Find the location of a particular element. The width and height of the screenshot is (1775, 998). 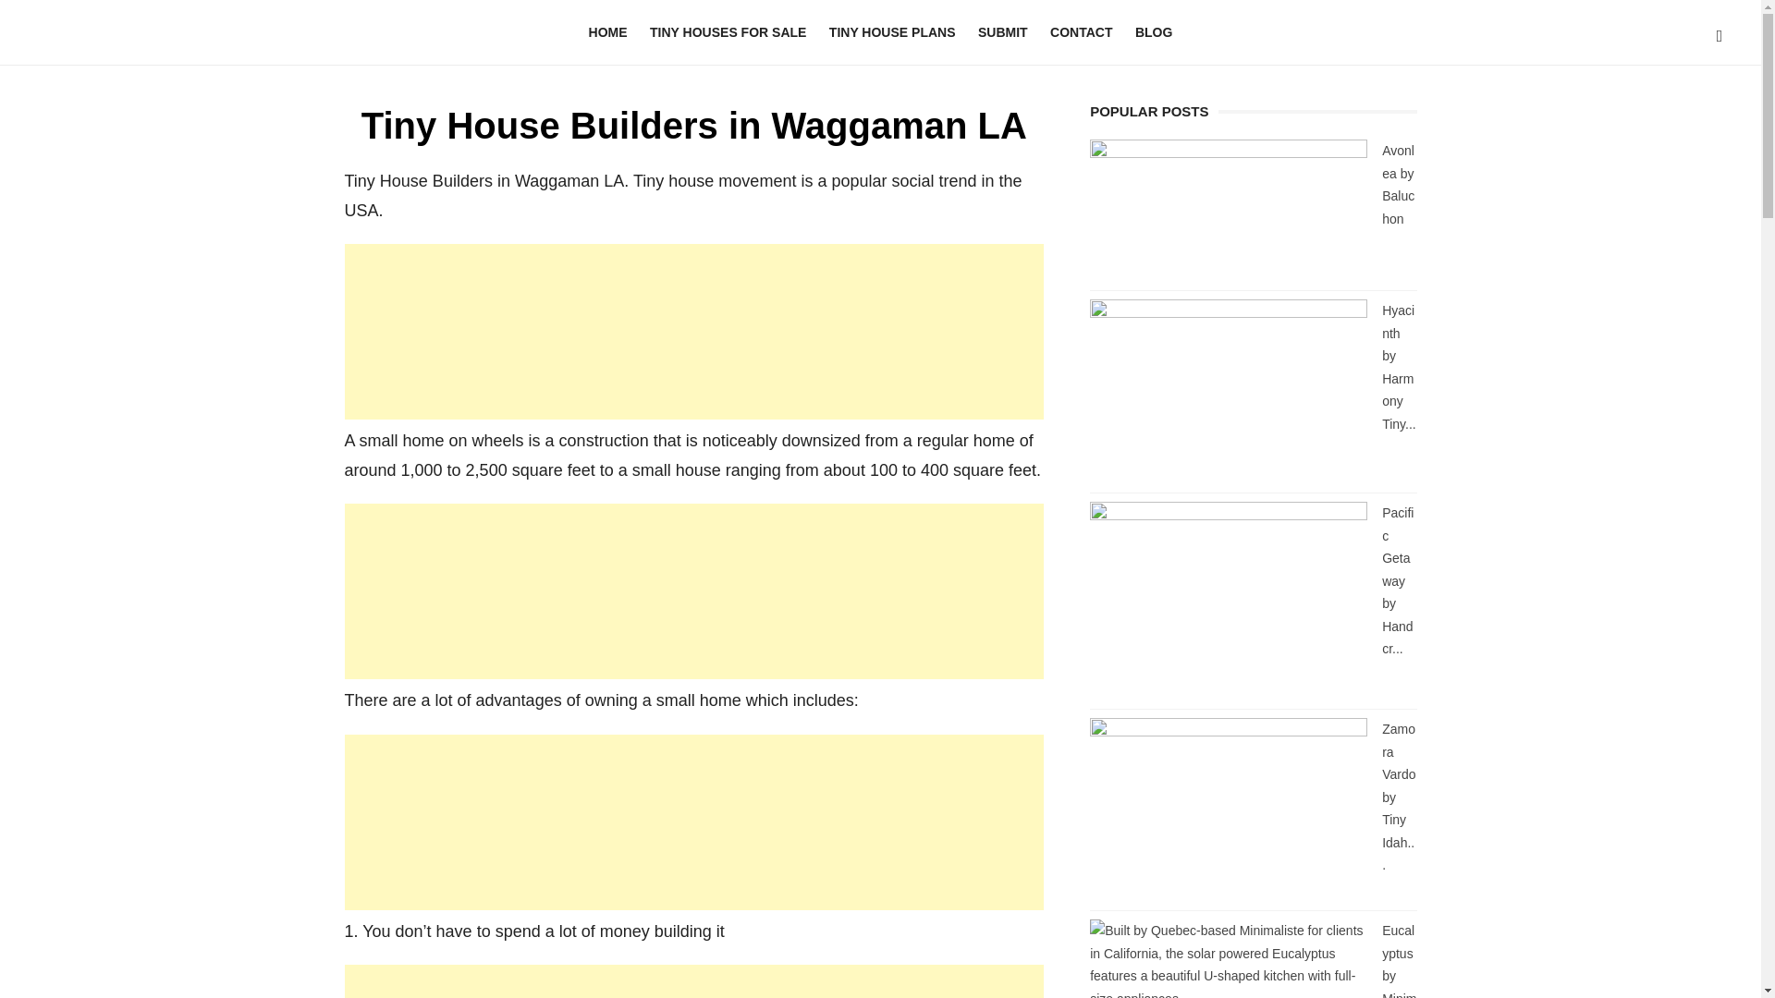

SUBMIT is located at coordinates (1002, 32).